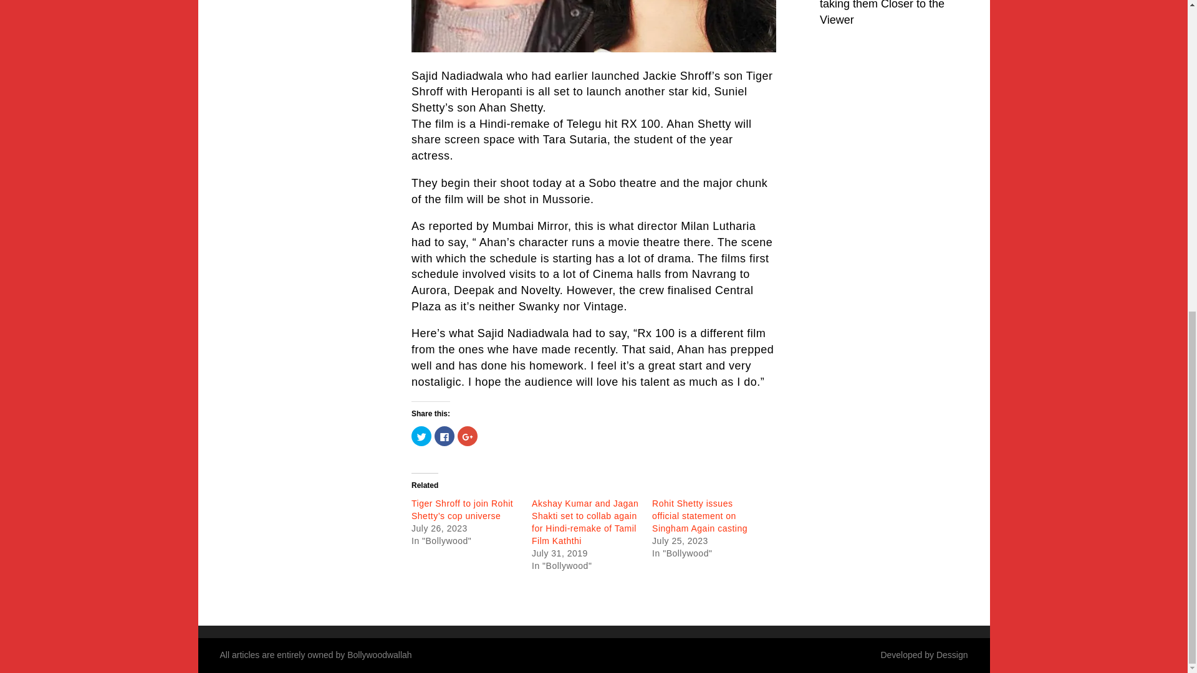  Describe the element at coordinates (421, 436) in the screenshot. I see `Click to share on Twitter` at that location.